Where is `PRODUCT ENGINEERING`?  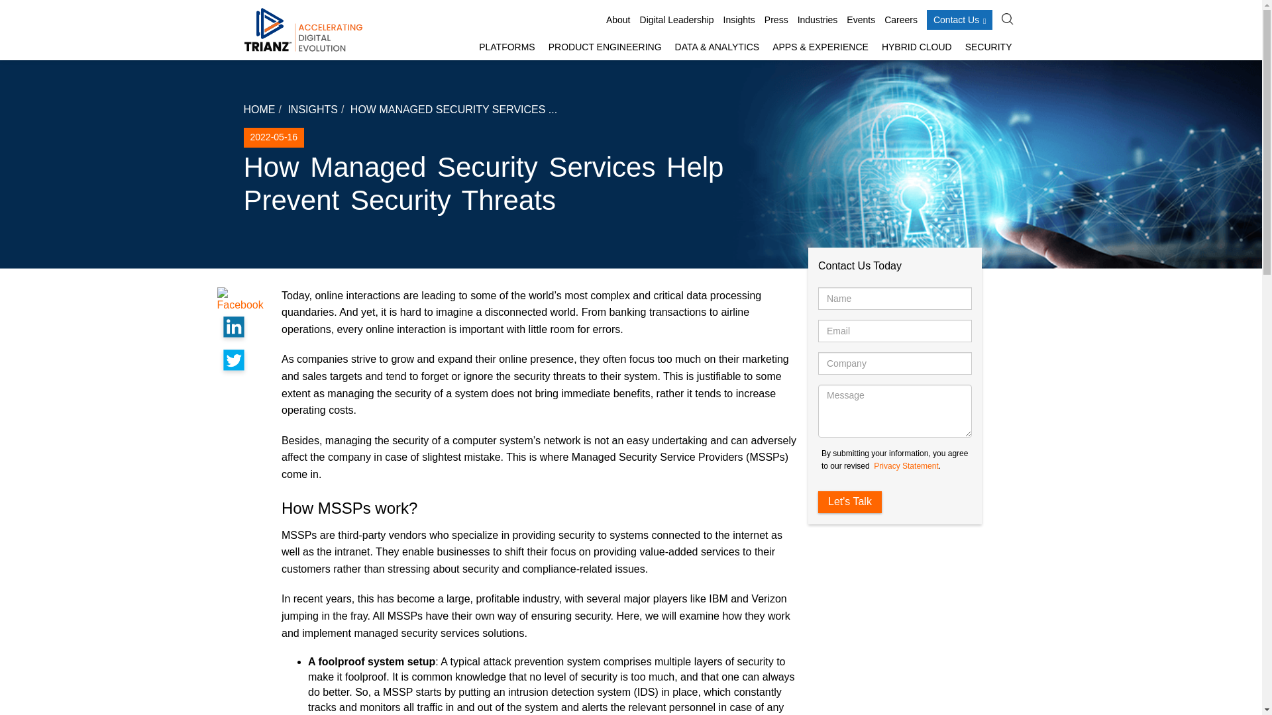
PRODUCT ENGINEERING is located at coordinates (605, 48).